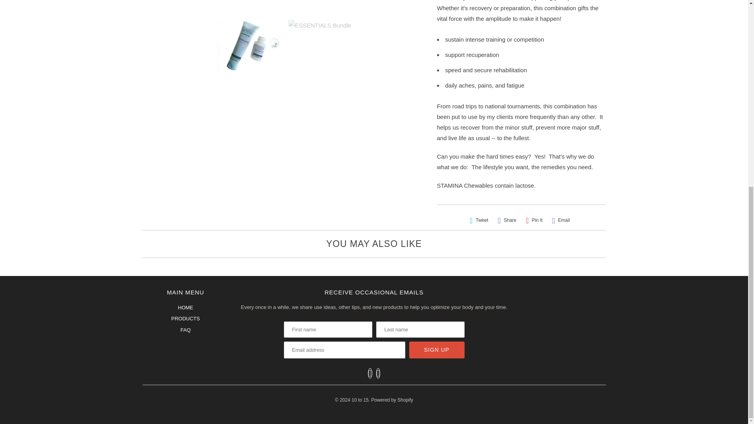  What do you see at coordinates (479, 220) in the screenshot?
I see `Share this on Twitter` at bounding box center [479, 220].